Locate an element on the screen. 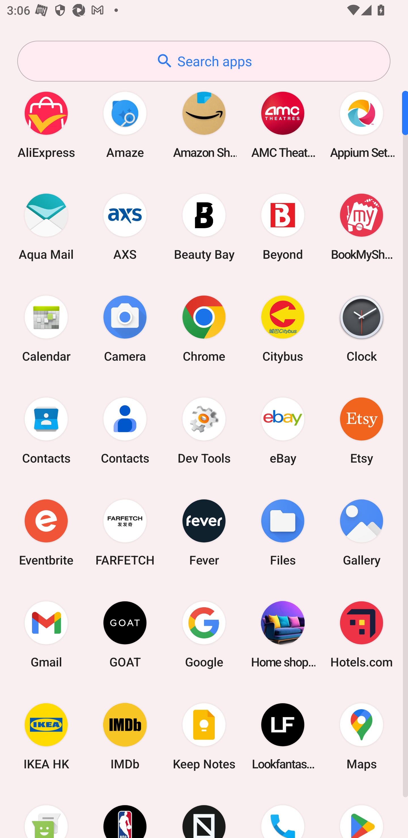 The width and height of the screenshot is (408, 838). Chrome is located at coordinates (204, 328).